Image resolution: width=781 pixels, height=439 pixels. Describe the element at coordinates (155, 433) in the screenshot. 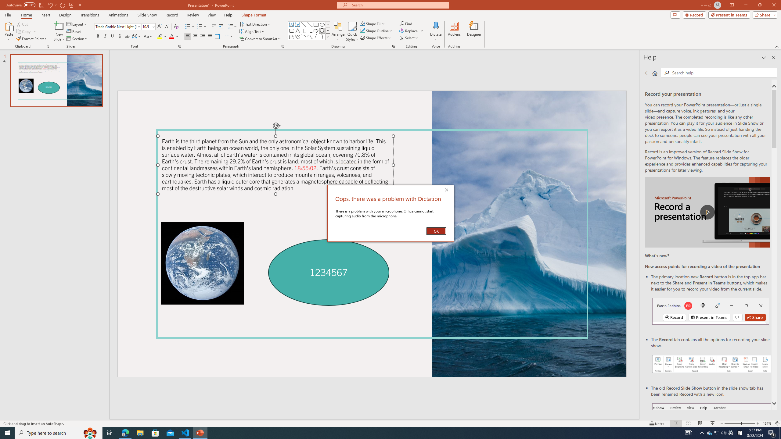

I see `Microsoft Store` at that location.